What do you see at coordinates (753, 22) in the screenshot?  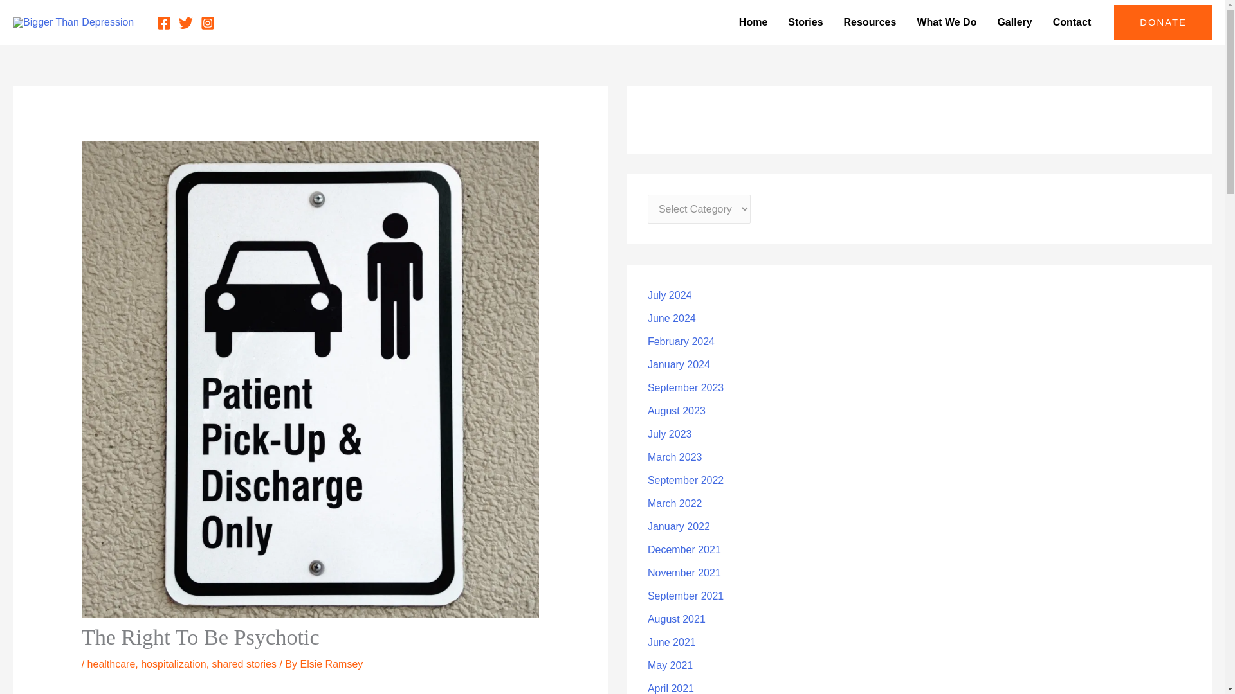 I see `Home` at bounding box center [753, 22].